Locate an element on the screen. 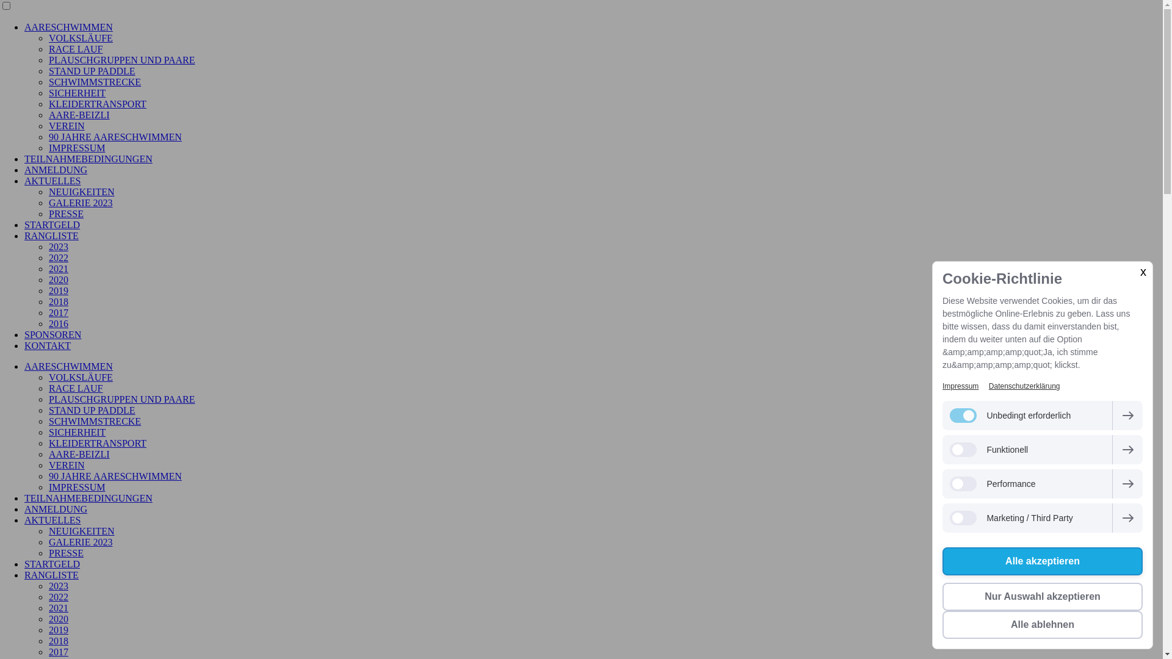  AARE-BEIZLI is located at coordinates (79, 454).